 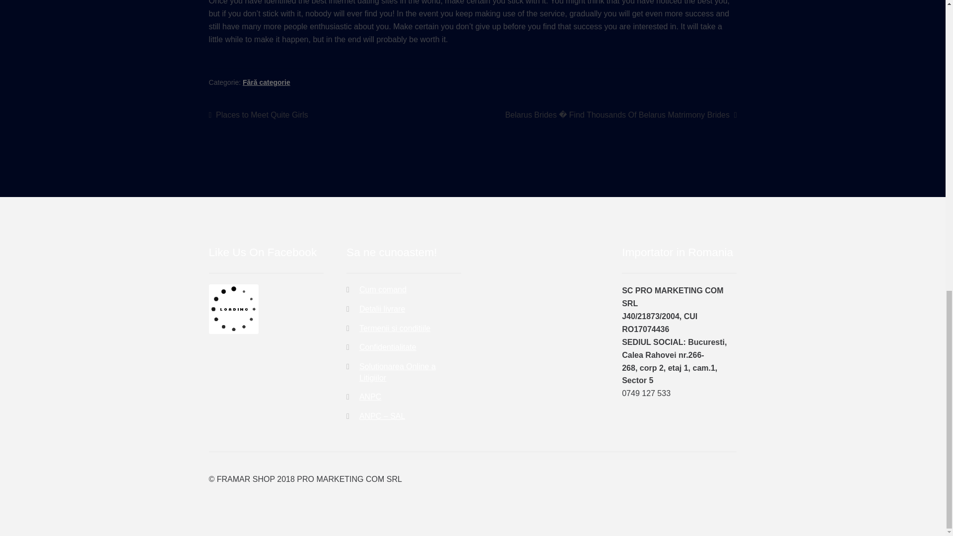 I want to click on Termenii si conditiile, so click(x=382, y=309).